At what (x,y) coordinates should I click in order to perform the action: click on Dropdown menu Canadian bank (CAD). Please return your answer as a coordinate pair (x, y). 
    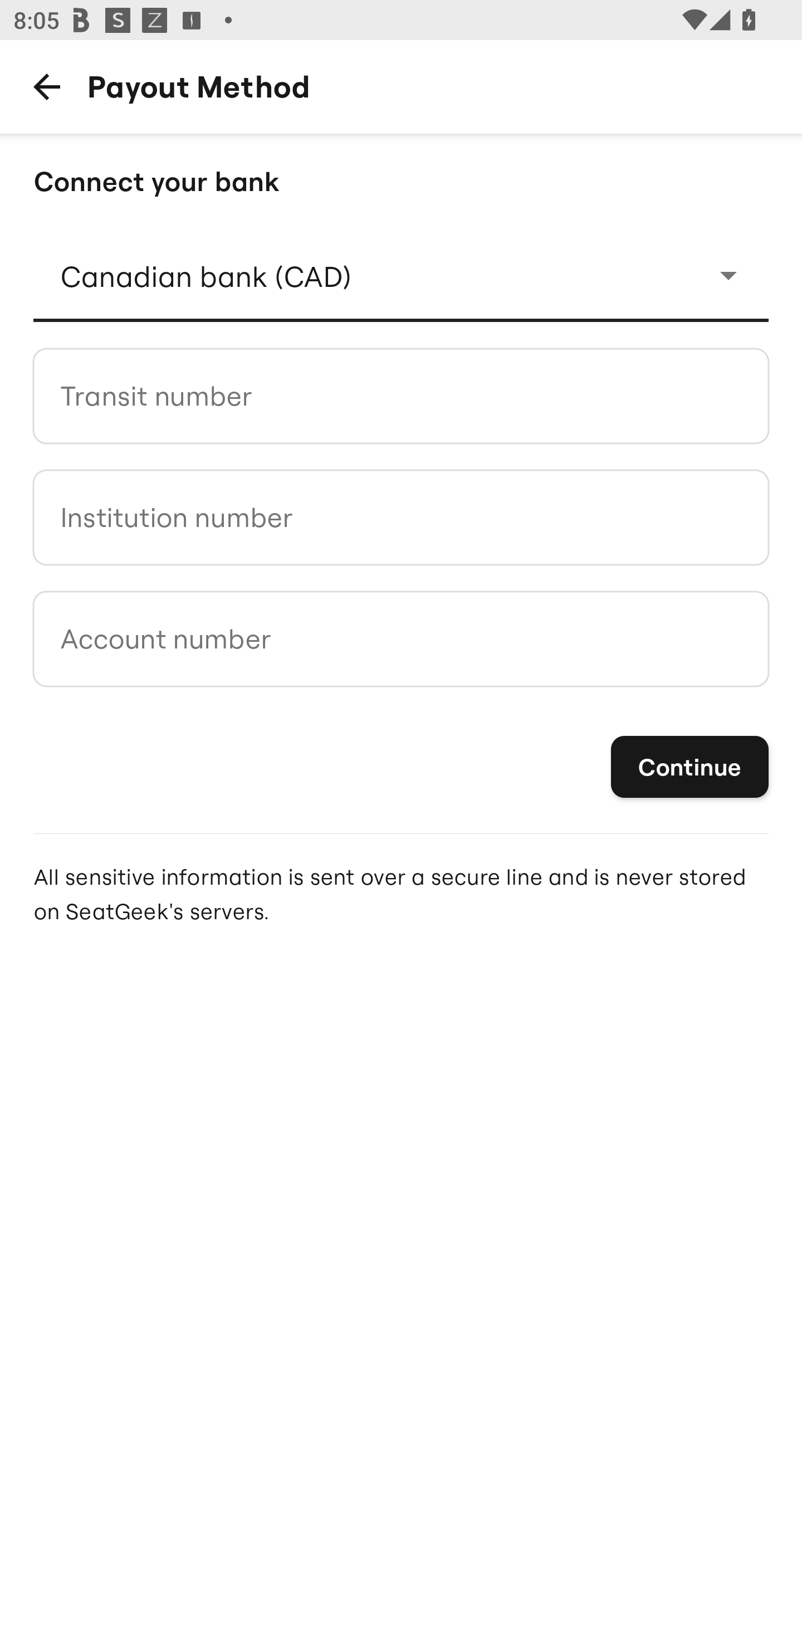
    Looking at the image, I should click on (401, 275).